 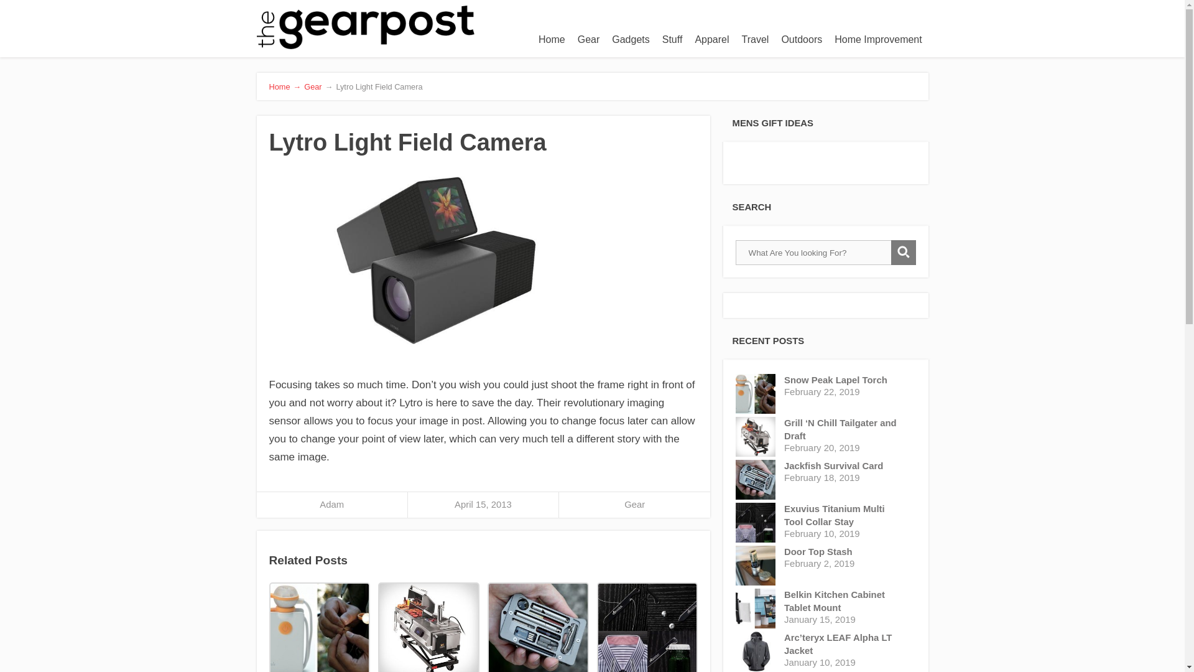 What do you see at coordinates (634, 504) in the screenshot?
I see `Gear` at bounding box center [634, 504].